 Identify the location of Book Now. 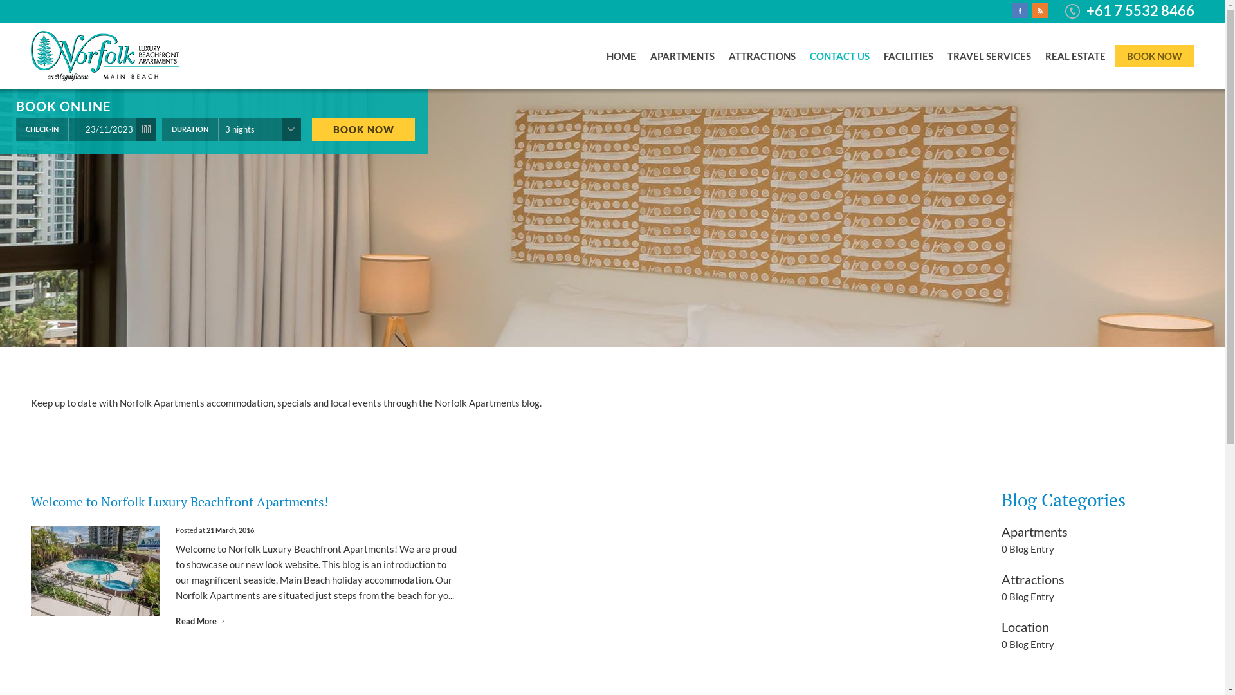
(363, 129).